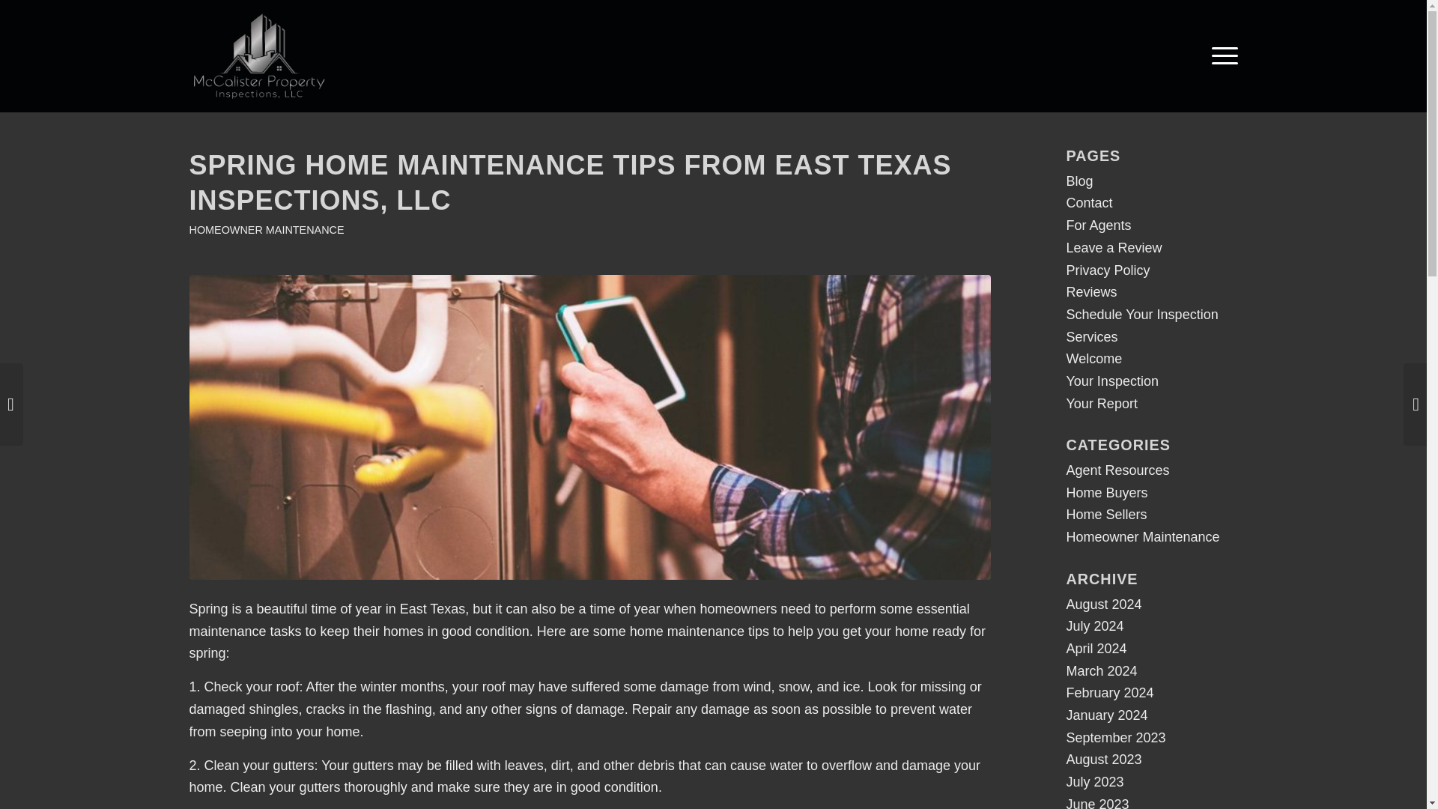 This screenshot has width=1438, height=809. I want to click on Services, so click(1092, 337).